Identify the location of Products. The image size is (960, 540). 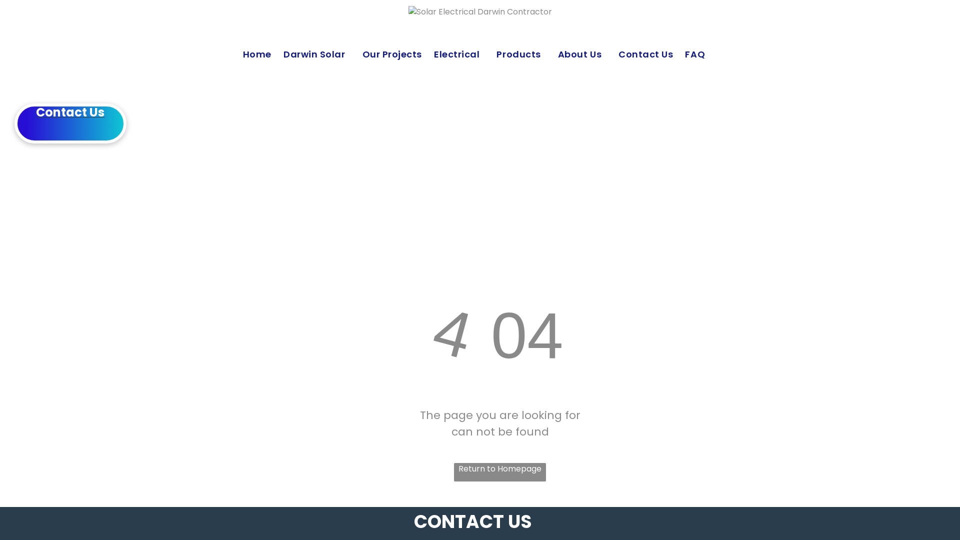
(527, 54).